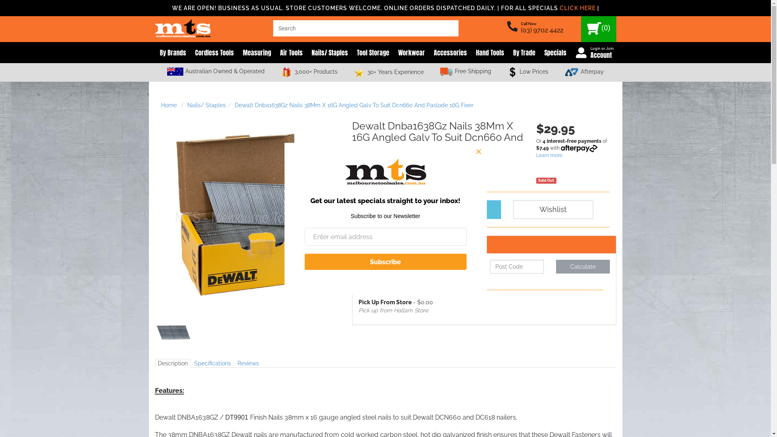 The width and height of the screenshot is (777, 437). What do you see at coordinates (363, 163) in the screenshot?
I see `Share:` at bounding box center [363, 163].